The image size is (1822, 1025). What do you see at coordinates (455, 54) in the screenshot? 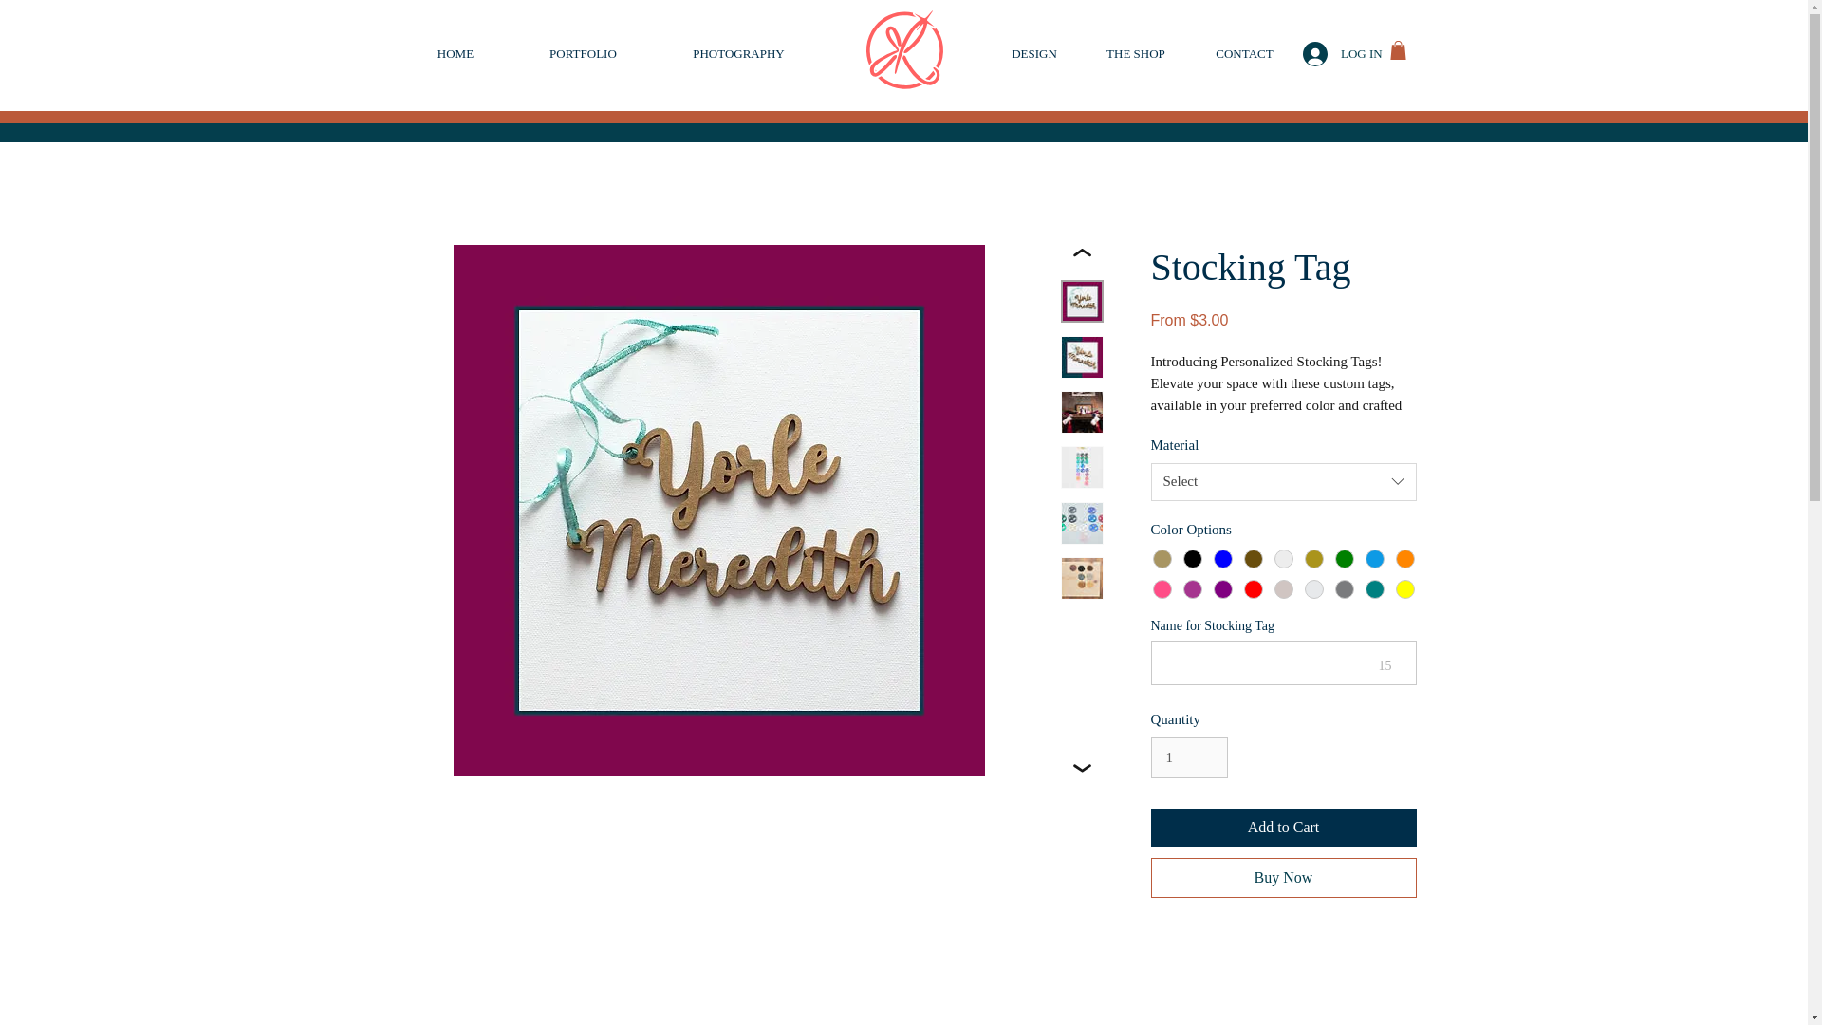
I see `HOME` at bounding box center [455, 54].